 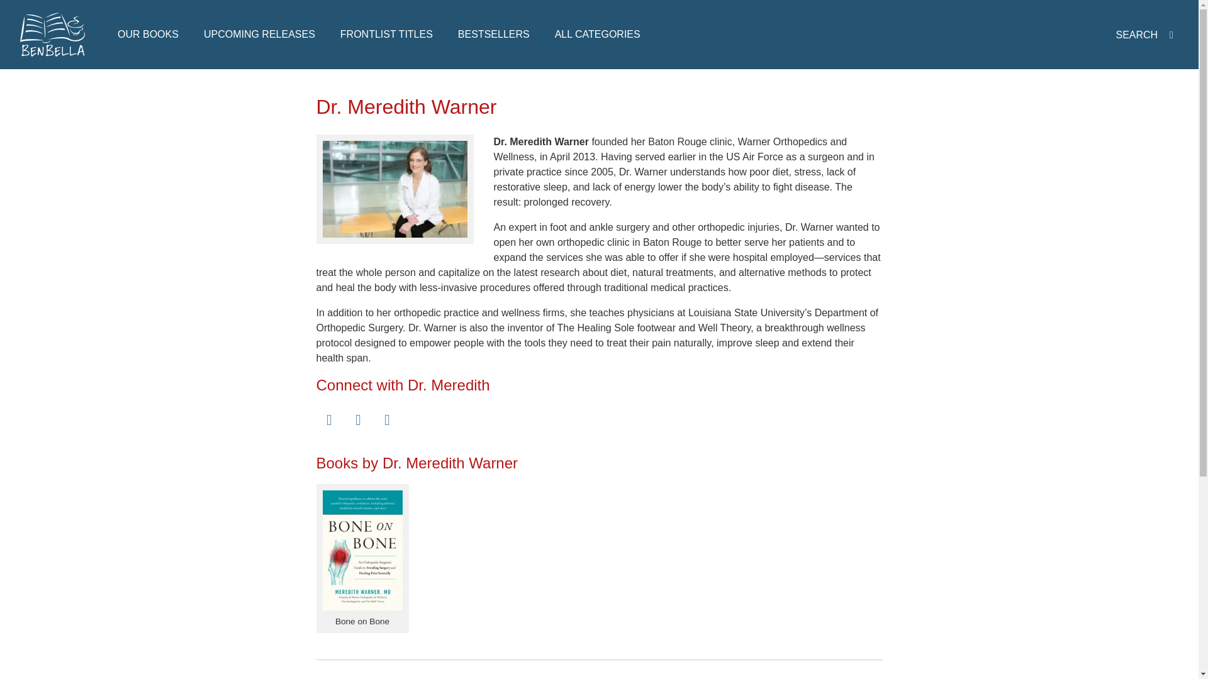 What do you see at coordinates (1146, 35) in the screenshot?
I see `SEARCH` at bounding box center [1146, 35].